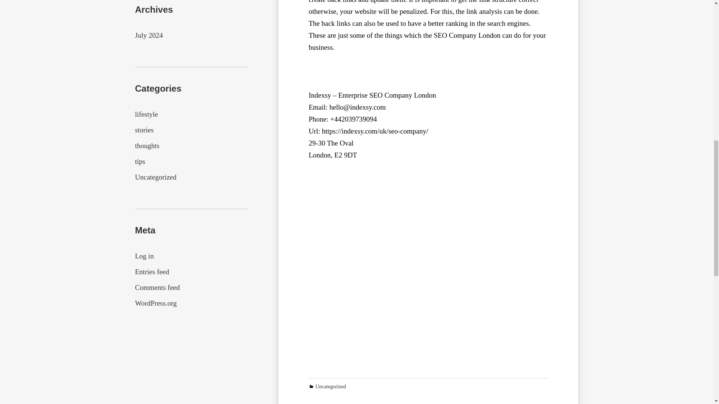  What do you see at coordinates (156, 303) in the screenshot?
I see `WordPress.org` at bounding box center [156, 303].